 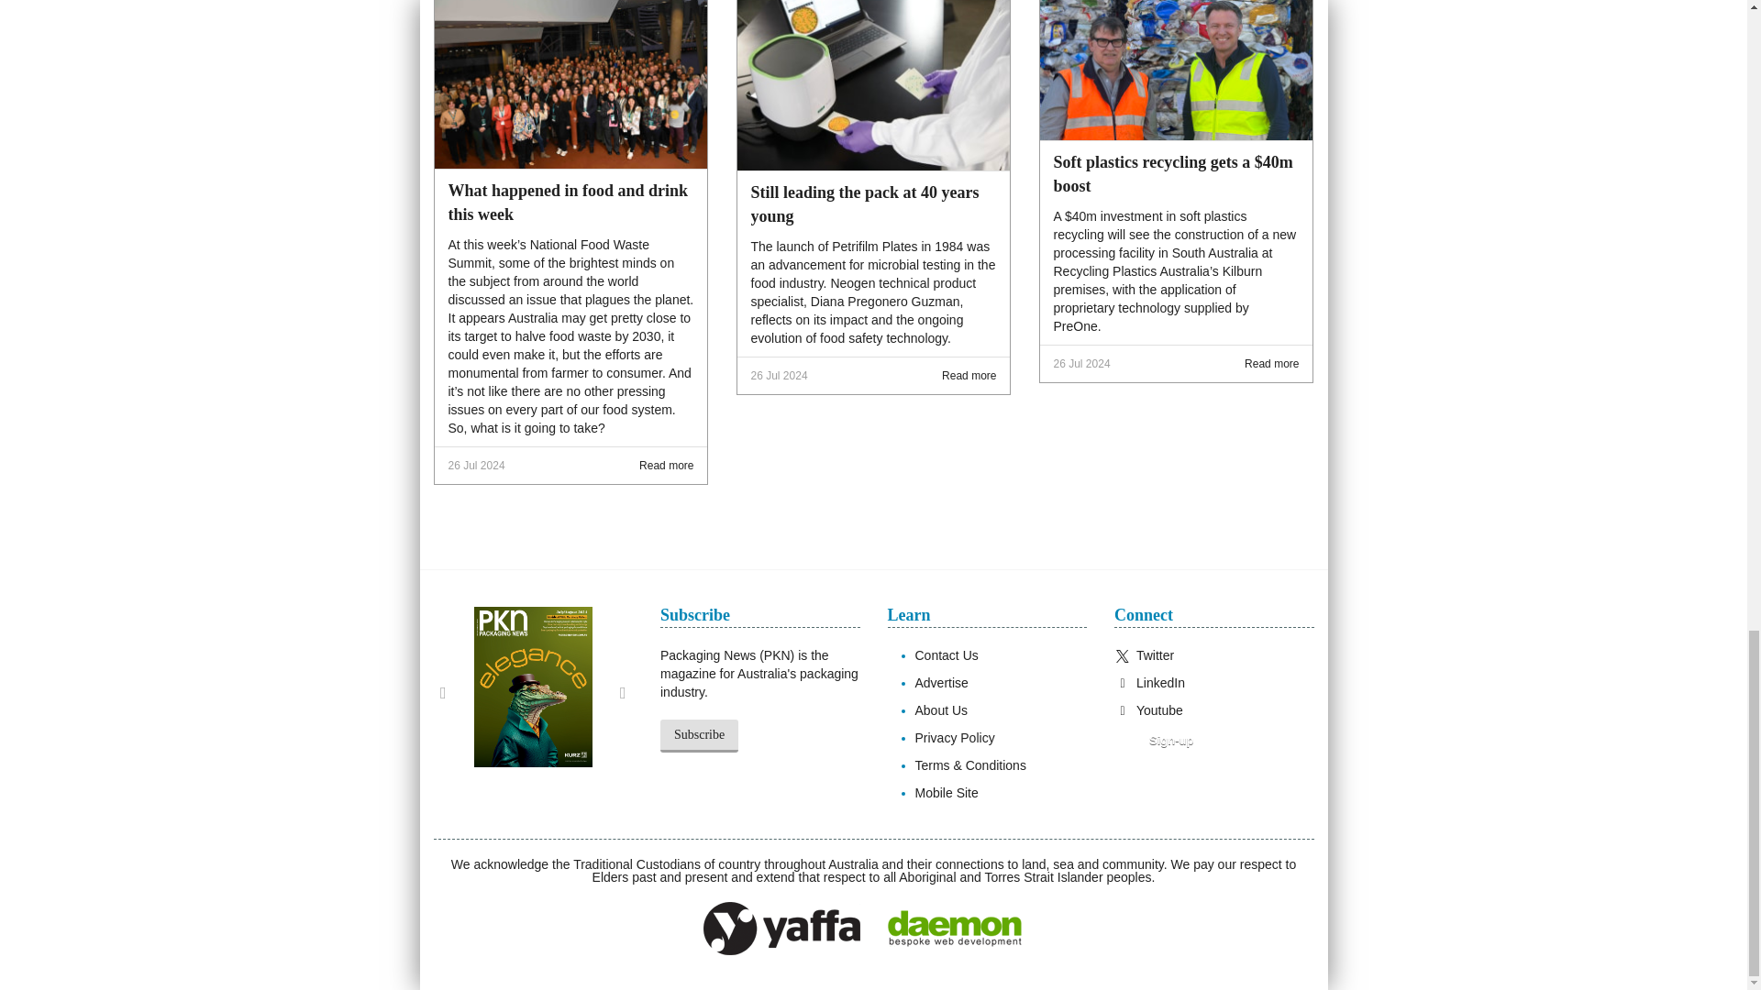 What do you see at coordinates (1158, 741) in the screenshot?
I see `Preview` at bounding box center [1158, 741].